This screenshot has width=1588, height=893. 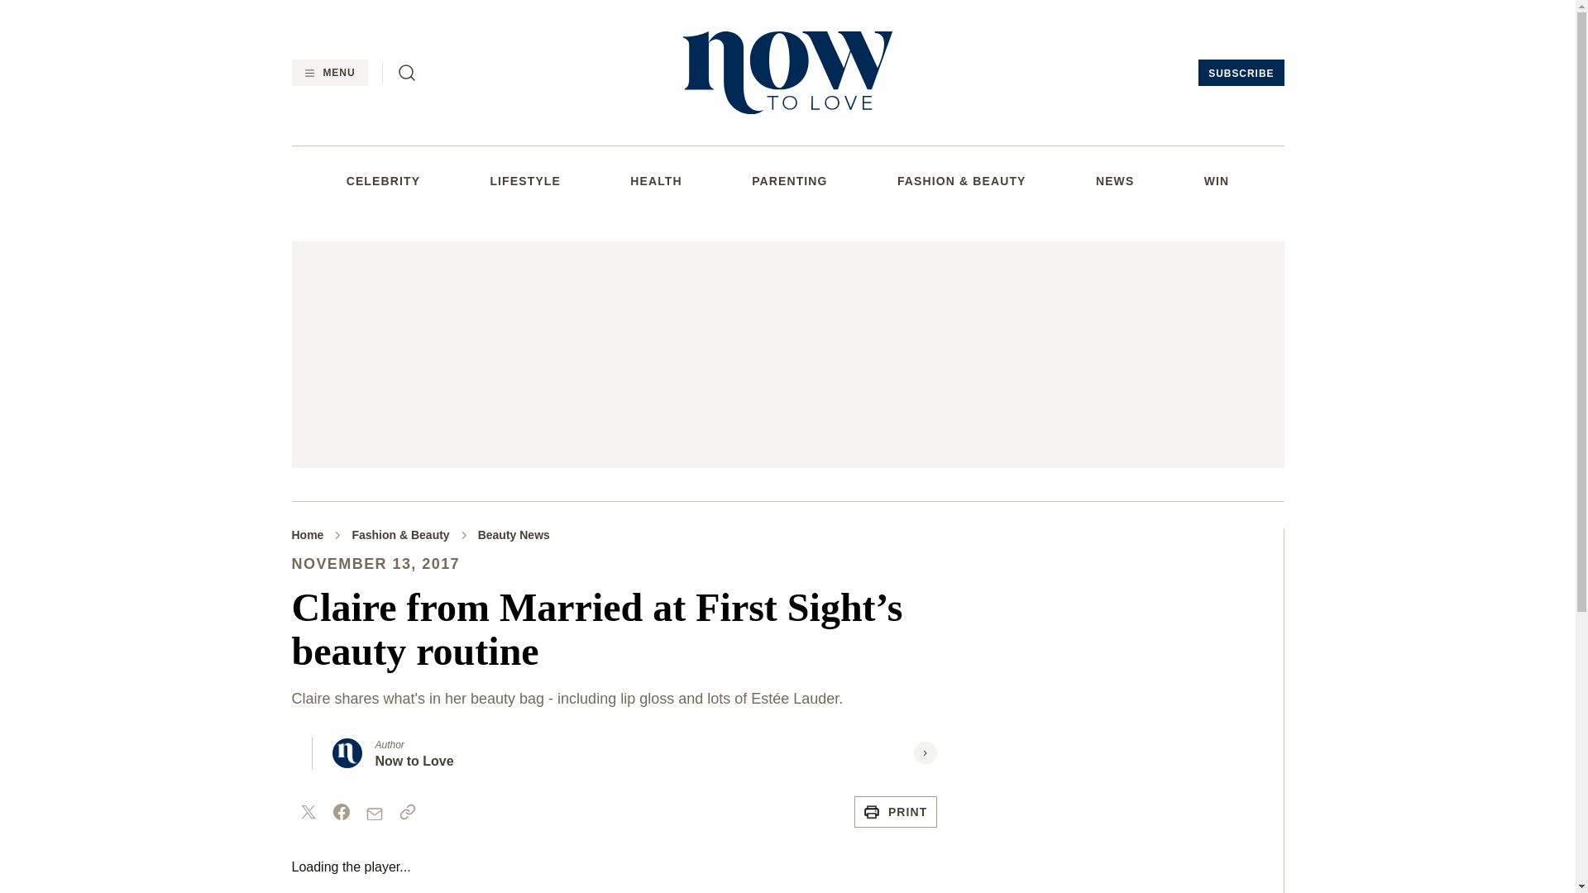 I want to click on WIN, so click(x=1216, y=180).